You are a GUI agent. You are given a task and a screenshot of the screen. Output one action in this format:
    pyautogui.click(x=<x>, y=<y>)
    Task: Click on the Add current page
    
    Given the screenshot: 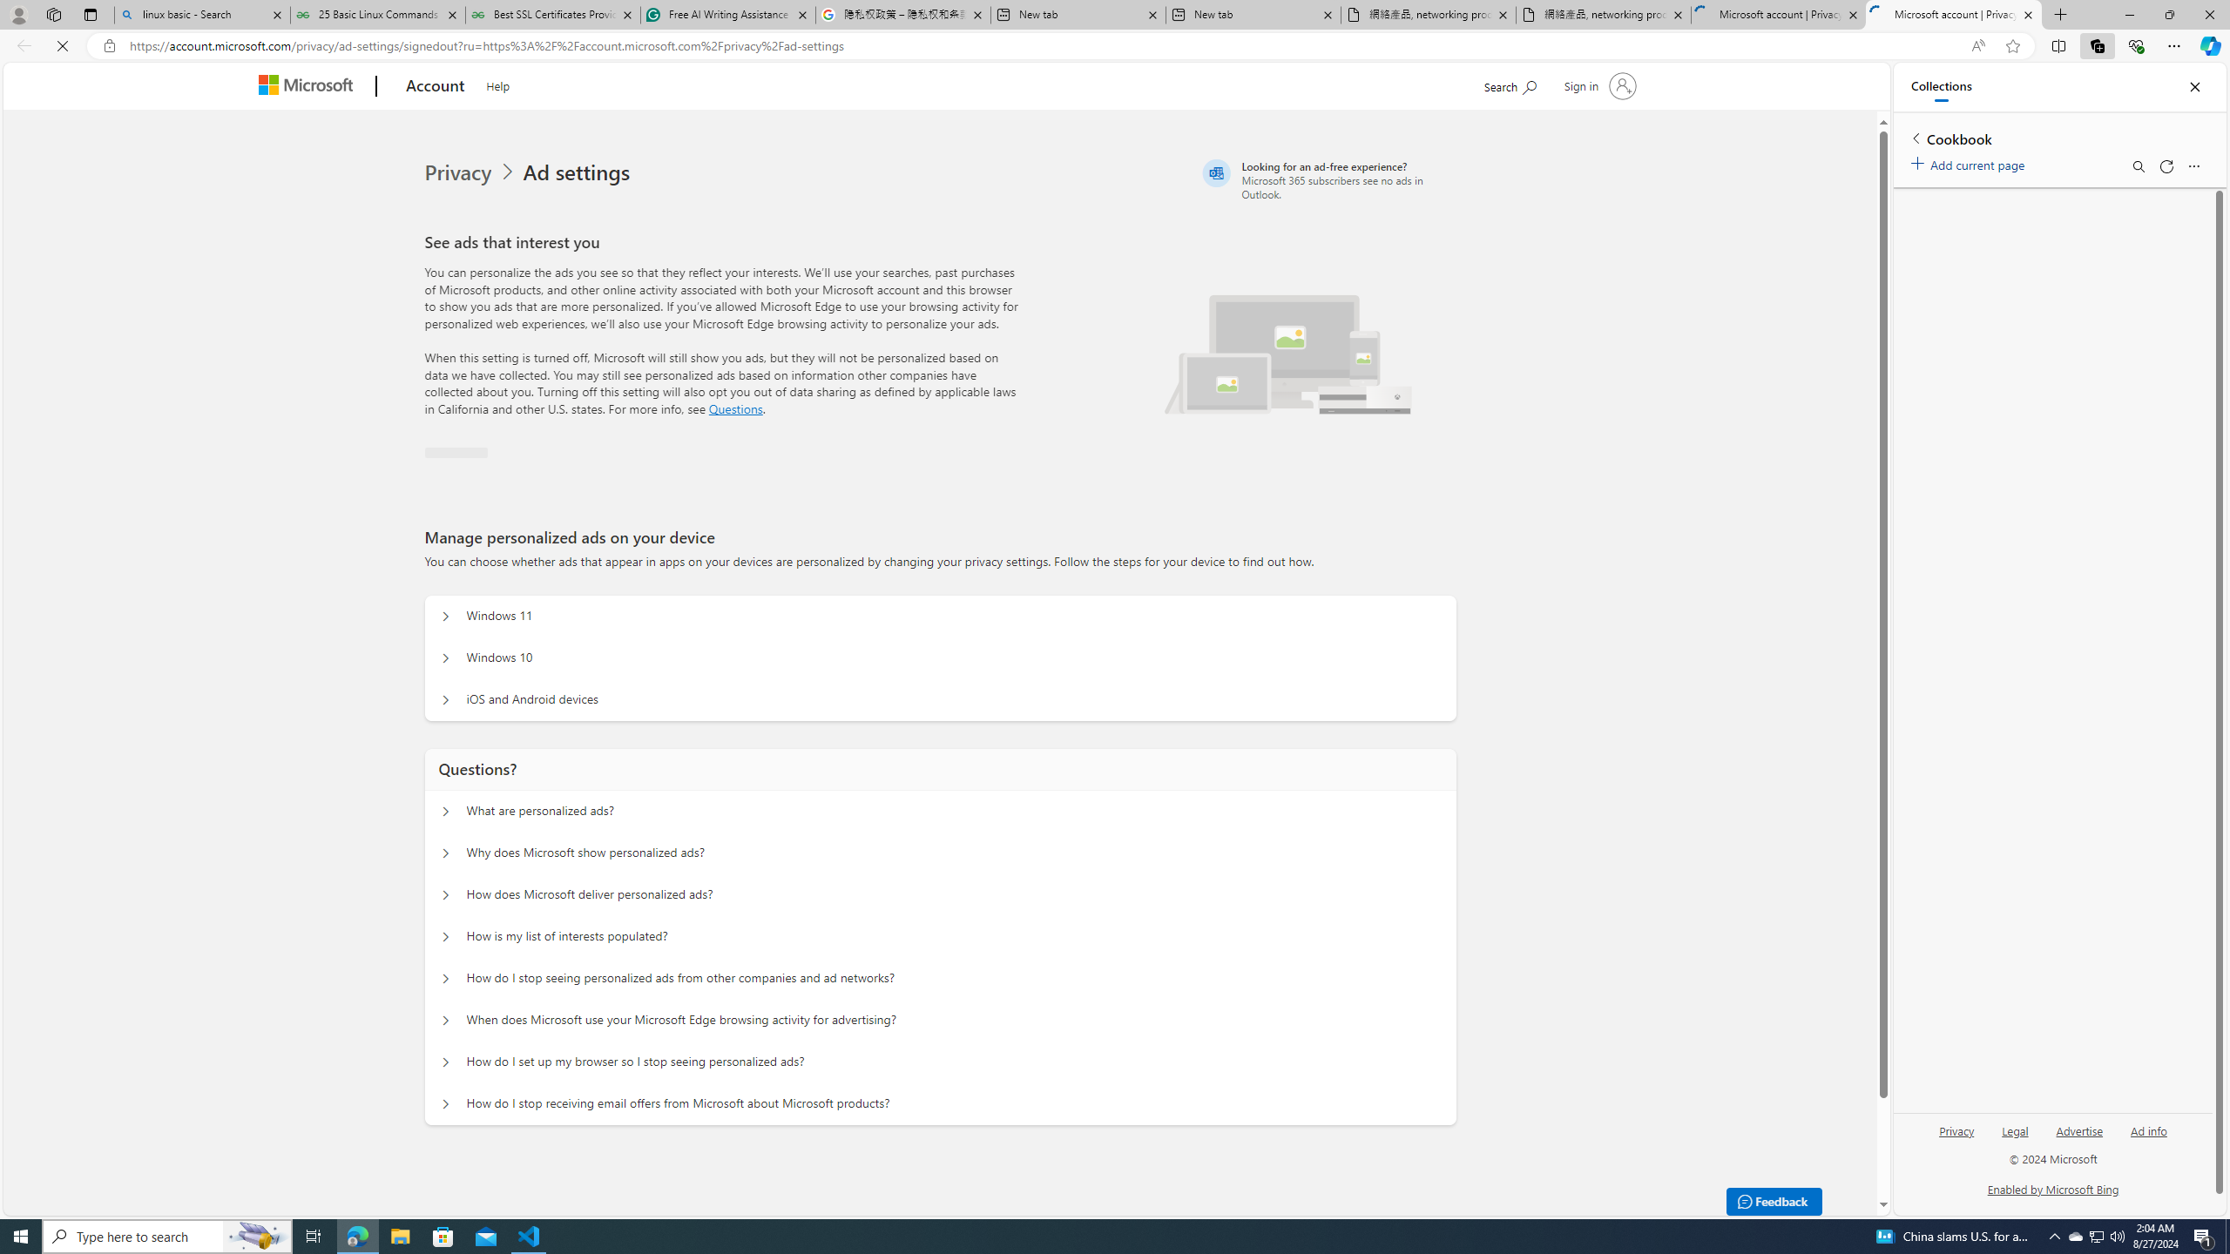 What is the action you would take?
    pyautogui.click(x=1970, y=162)
    